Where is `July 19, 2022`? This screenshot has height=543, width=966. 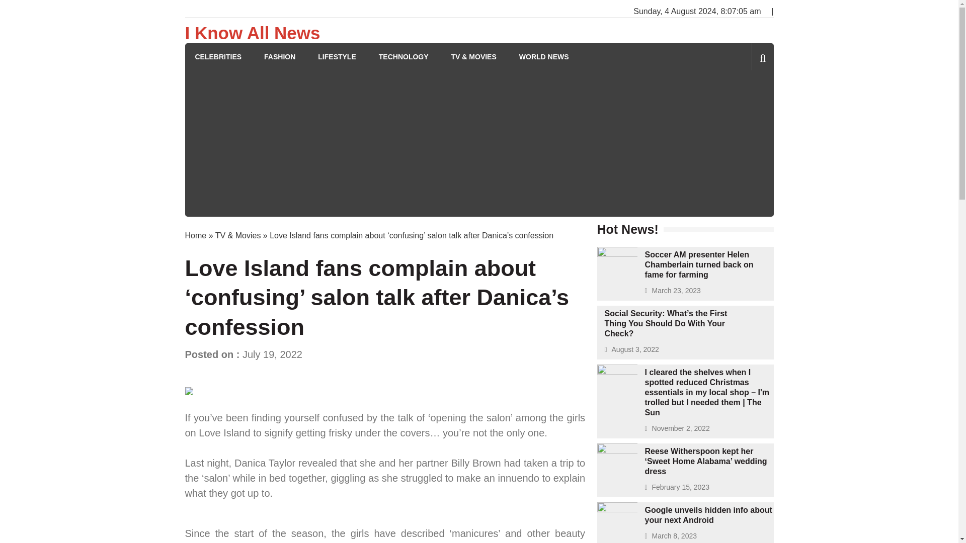
July 19, 2022 is located at coordinates (272, 354).